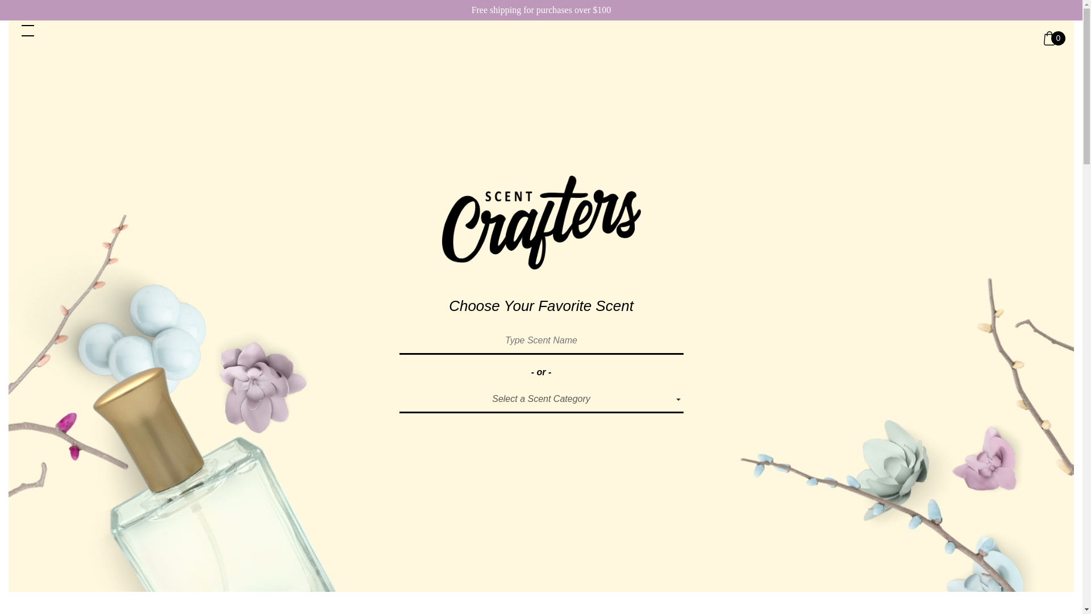 The image size is (1091, 614). Describe the element at coordinates (1055, 38) in the screenshot. I see `0` at that location.